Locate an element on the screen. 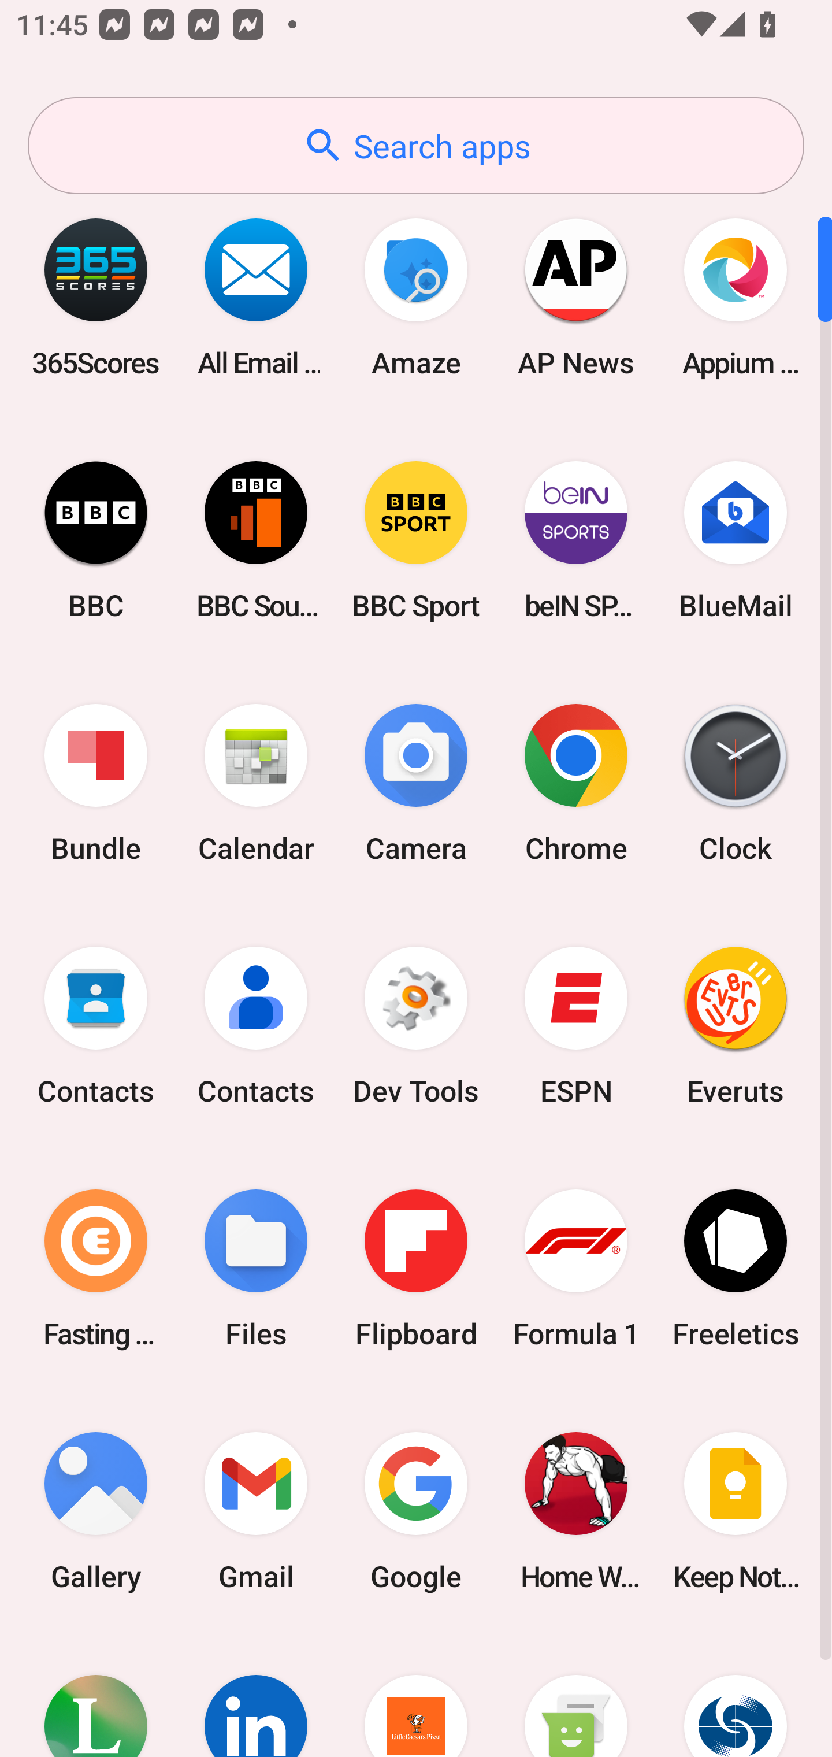 The height and width of the screenshot is (1757, 832). Contacts is located at coordinates (96, 1026).